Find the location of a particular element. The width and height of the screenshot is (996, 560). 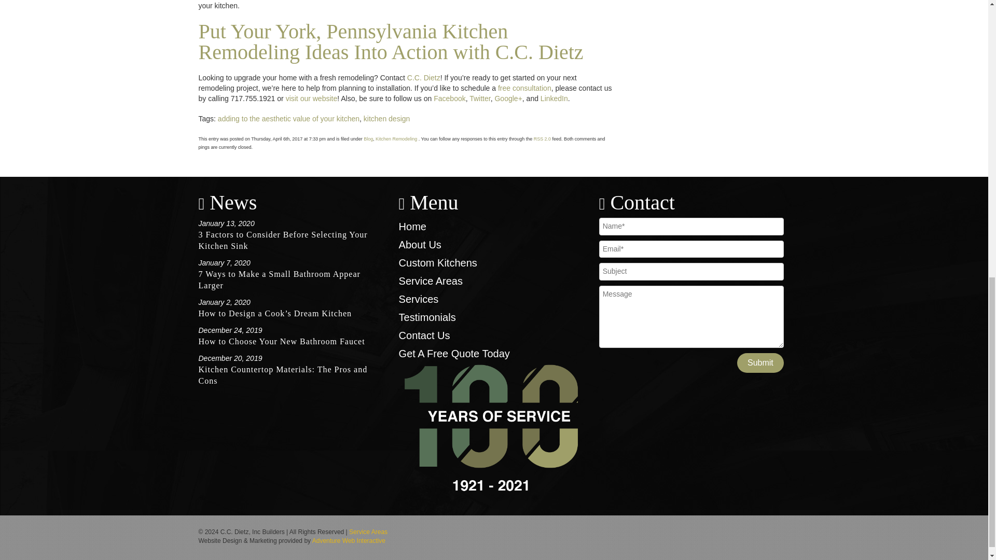

Submit is located at coordinates (760, 363).